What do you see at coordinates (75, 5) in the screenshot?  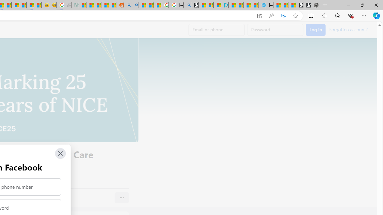 I see `DITOGAMES AG Imprint - Sleeping` at bounding box center [75, 5].